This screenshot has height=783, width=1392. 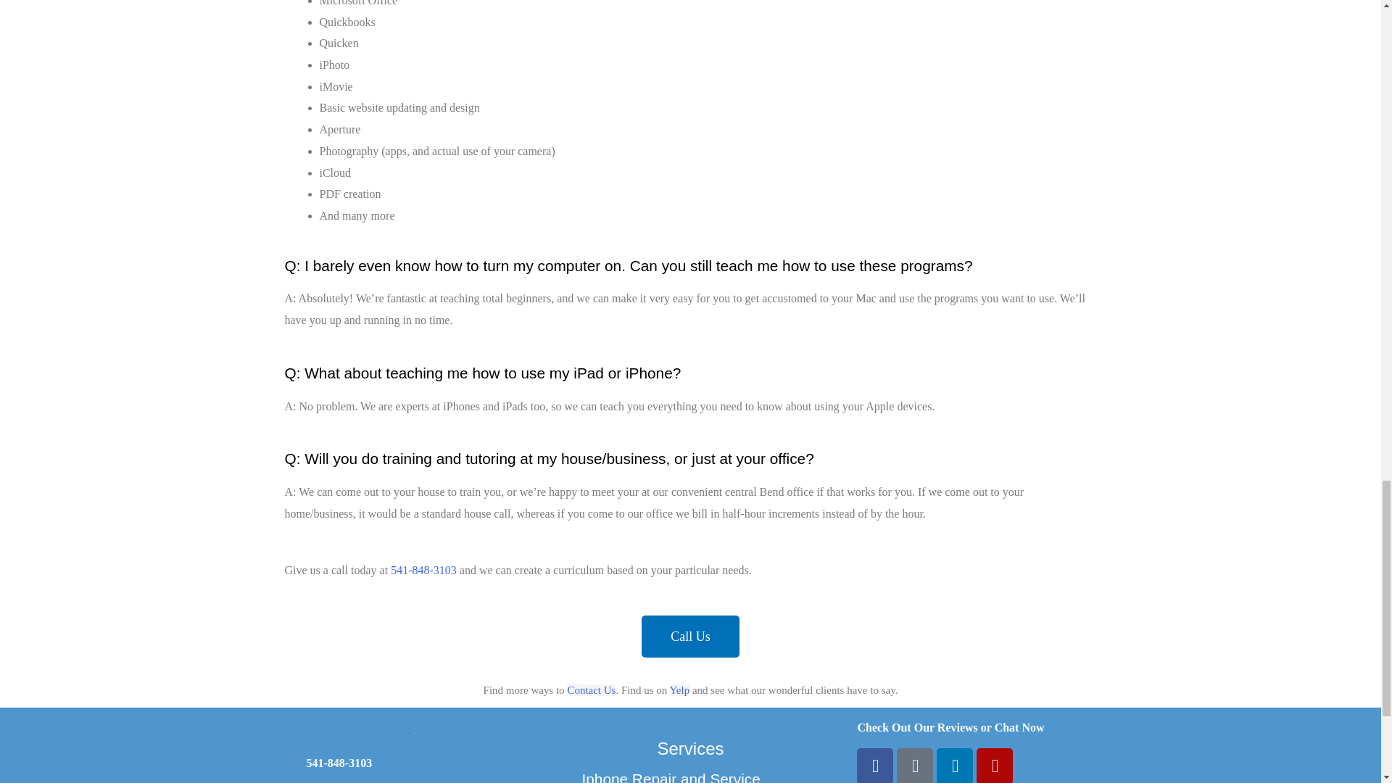 What do you see at coordinates (995, 766) in the screenshot?
I see `Yelp` at bounding box center [995, 766].